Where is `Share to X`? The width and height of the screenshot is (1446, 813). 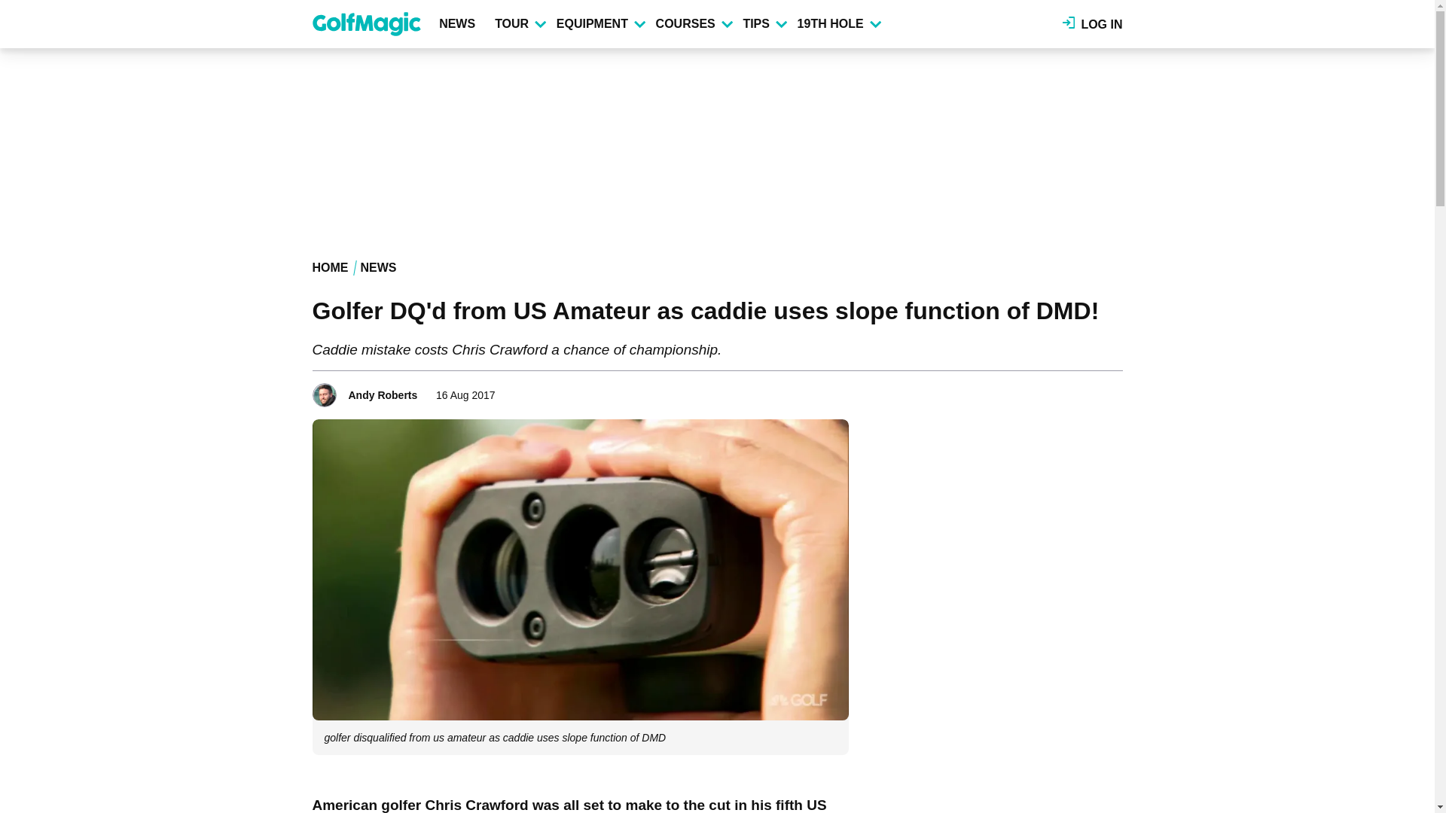
Share to X is located at coordinates (1069, 390).